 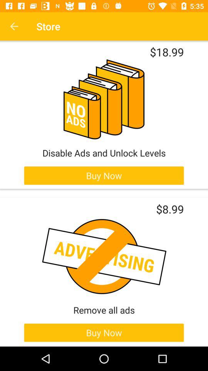 What do you see at coordinates (14, 26) in the screenshot?
I see `open item to the left of the store` at bounding box center [14, 26].